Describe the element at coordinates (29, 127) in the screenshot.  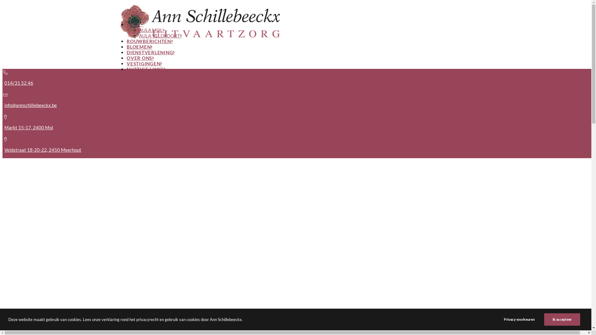
I see `Markt 15-17, 2400 Mol` at that location.